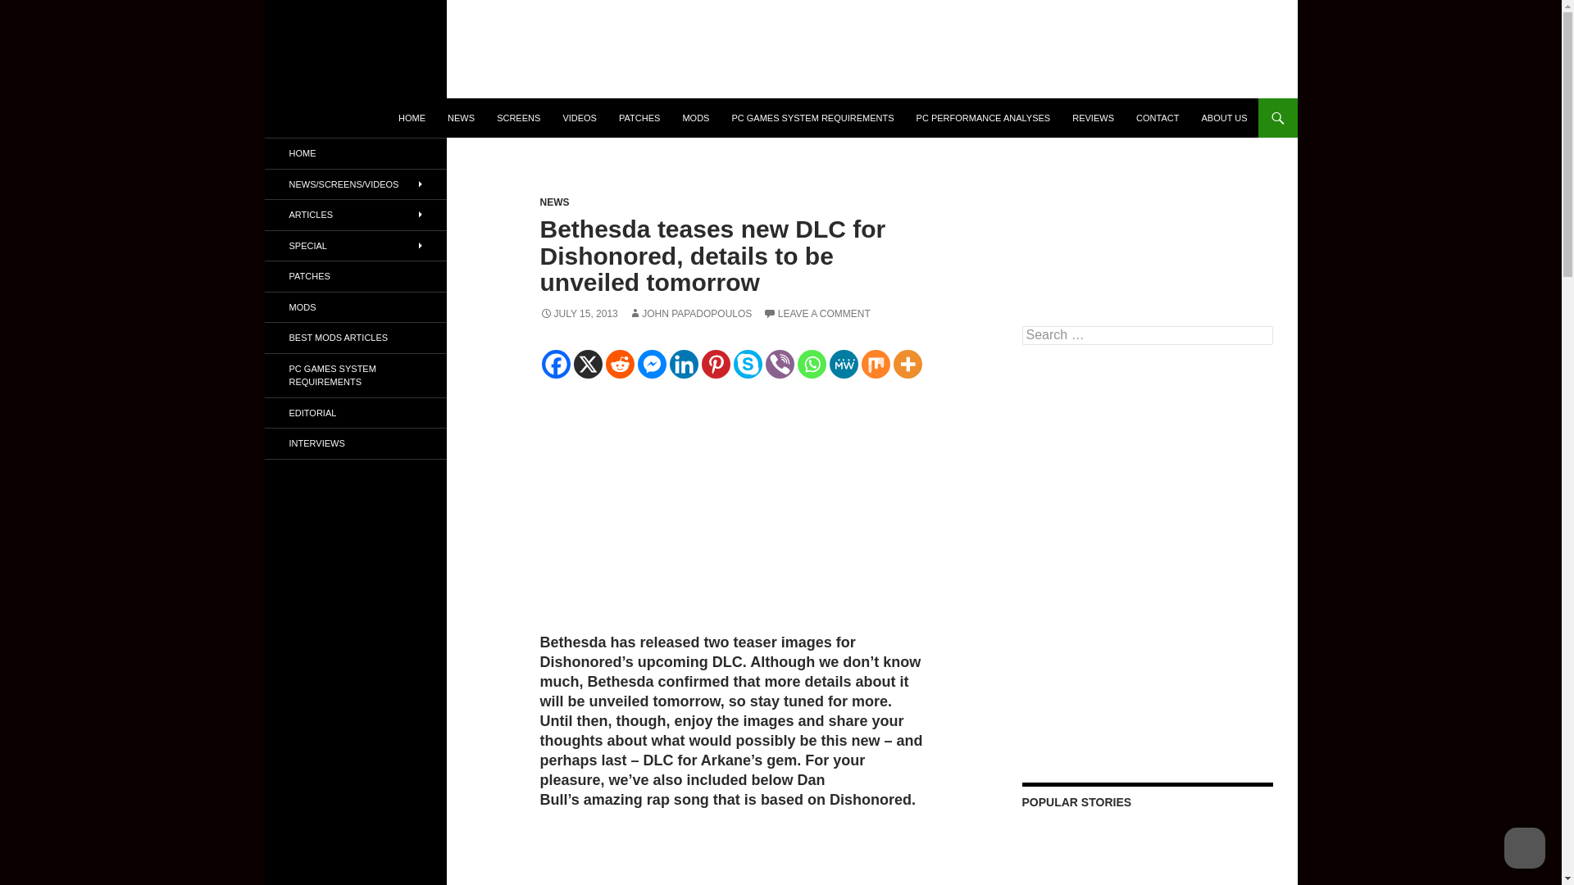 This screenshot has width=1574, height=885. What do you see at coordinates (695, 118) in the screenshot?
I see `MODS` at bounding box center [695, 118].